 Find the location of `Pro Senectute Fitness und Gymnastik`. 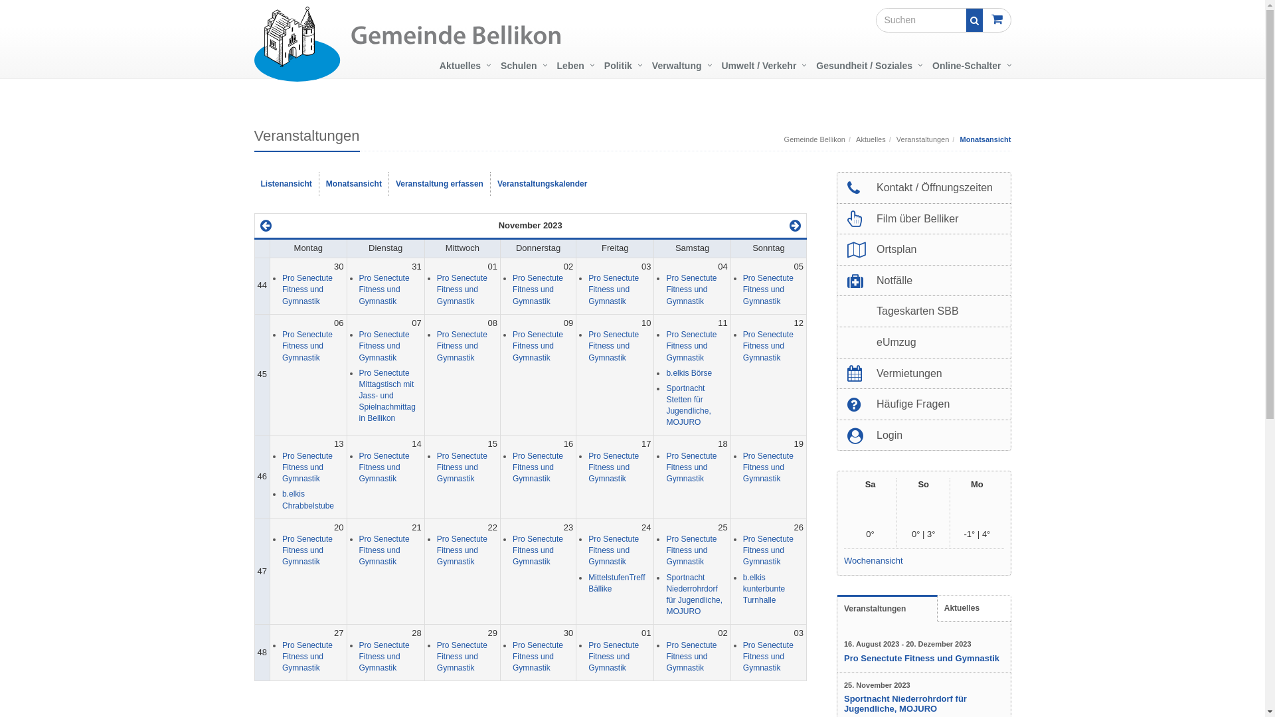

Pro Senectute Fitness und Gymnastik is located at coordinates (768, 657).